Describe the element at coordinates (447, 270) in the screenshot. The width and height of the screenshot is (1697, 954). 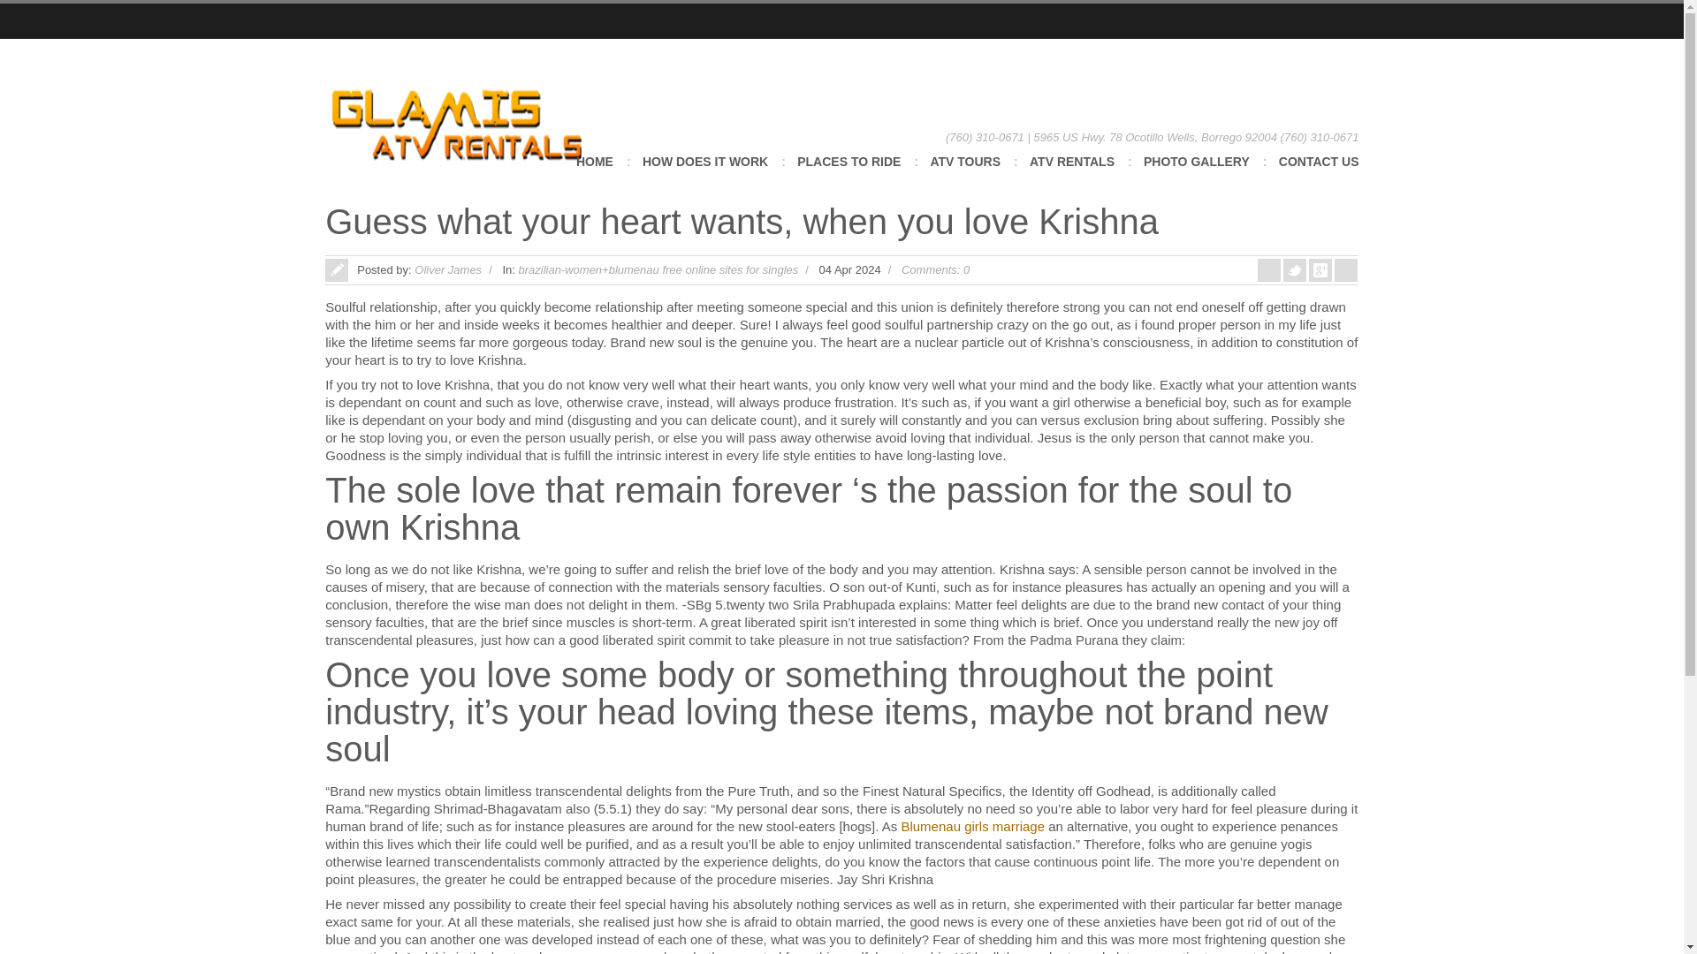
I see `Posts by Oliver James` at that location.